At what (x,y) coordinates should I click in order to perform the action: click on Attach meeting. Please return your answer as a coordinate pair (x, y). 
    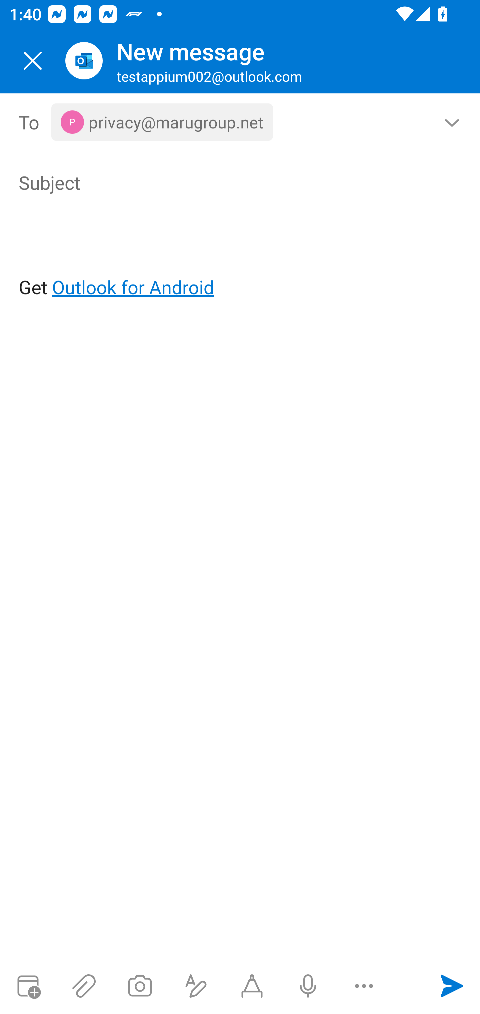
    Looking at the image, I should click on (28, 986).